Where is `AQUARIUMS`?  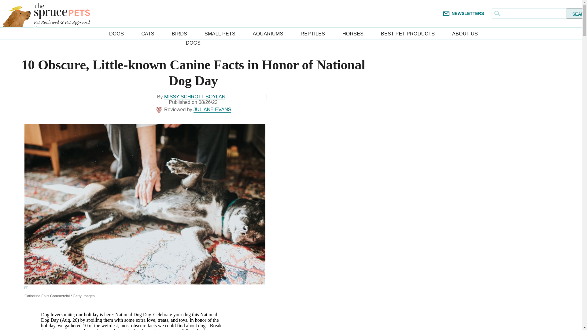 AQUARIUMS is located at coordinates (268, 33).